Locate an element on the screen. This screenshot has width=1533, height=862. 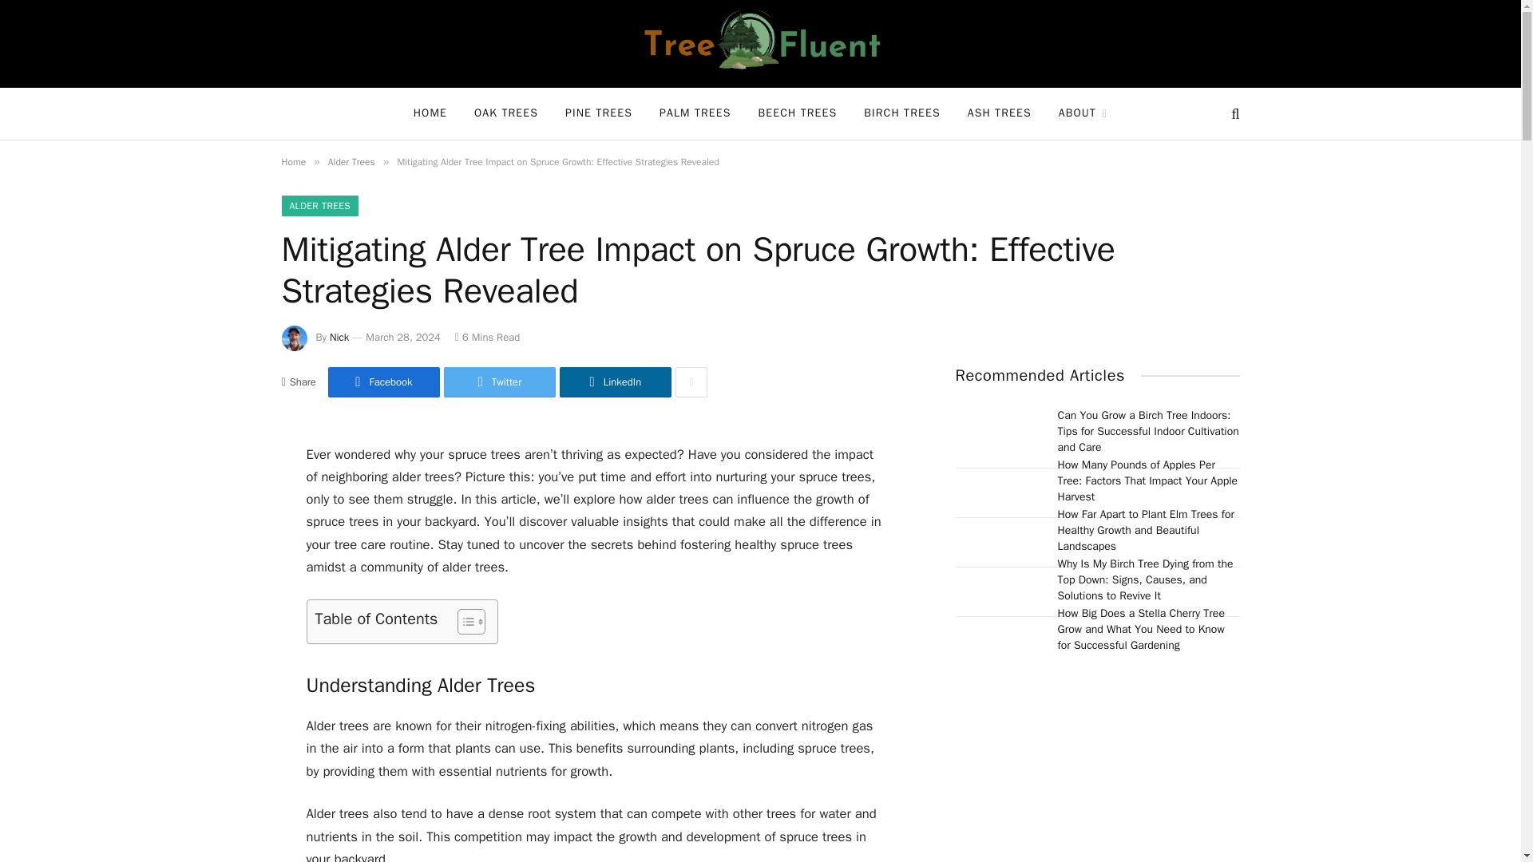
Tree Fluent is located at coordinates (760, 44).